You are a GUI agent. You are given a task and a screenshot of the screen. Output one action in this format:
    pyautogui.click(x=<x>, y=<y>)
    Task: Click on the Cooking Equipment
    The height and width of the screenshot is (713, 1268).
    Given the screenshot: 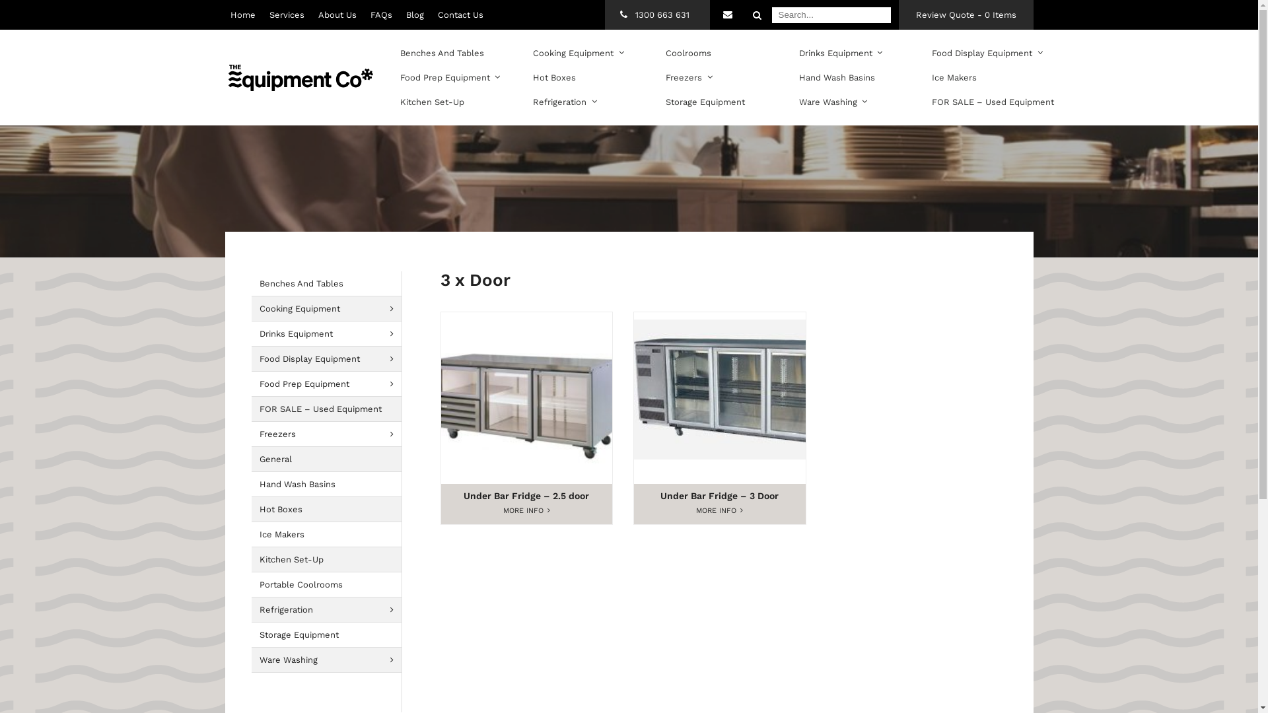 What is the action you would take?
    pyautogui.click(x=576, y=53)
    